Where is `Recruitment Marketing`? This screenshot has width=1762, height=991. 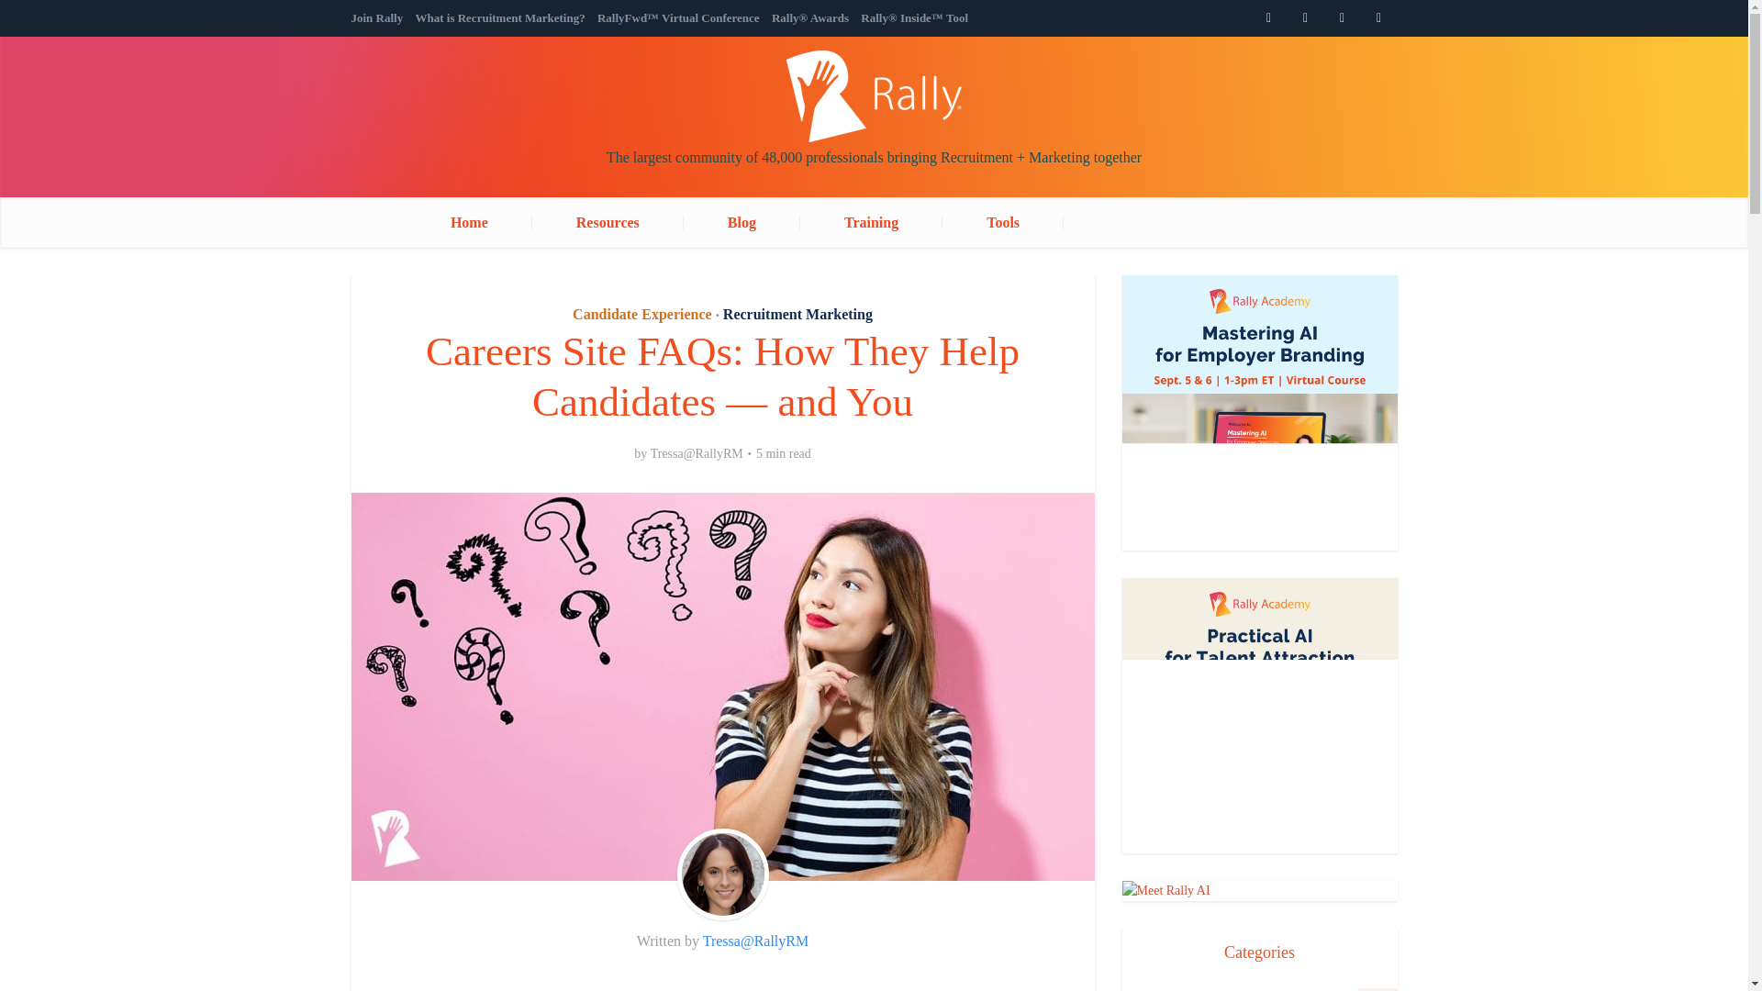 Recruitment Marketing is located at coordinates (797, 314).